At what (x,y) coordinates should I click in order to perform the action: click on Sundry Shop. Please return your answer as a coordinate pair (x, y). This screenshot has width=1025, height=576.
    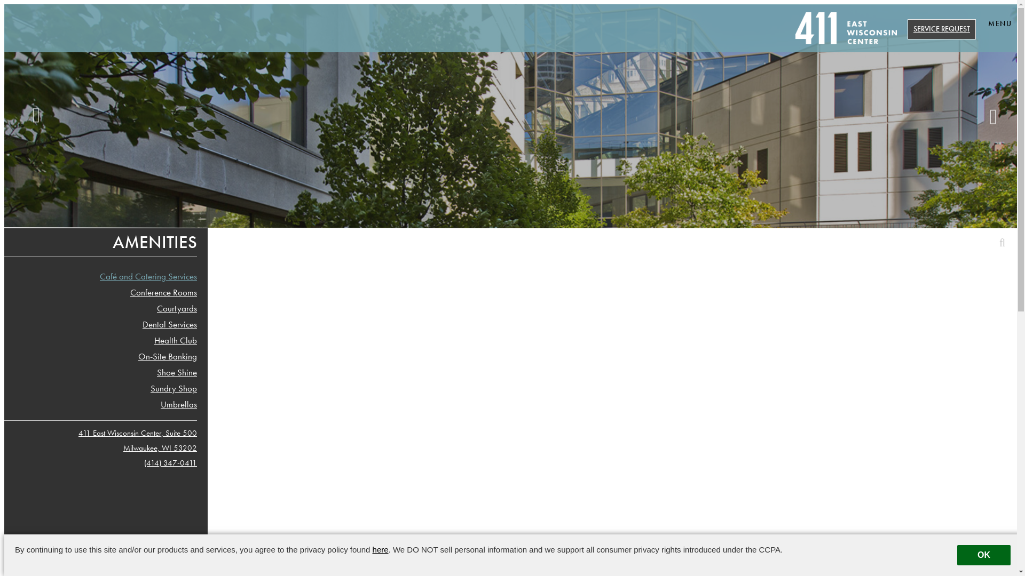
    Looking at the image, I should click on (106, 388).